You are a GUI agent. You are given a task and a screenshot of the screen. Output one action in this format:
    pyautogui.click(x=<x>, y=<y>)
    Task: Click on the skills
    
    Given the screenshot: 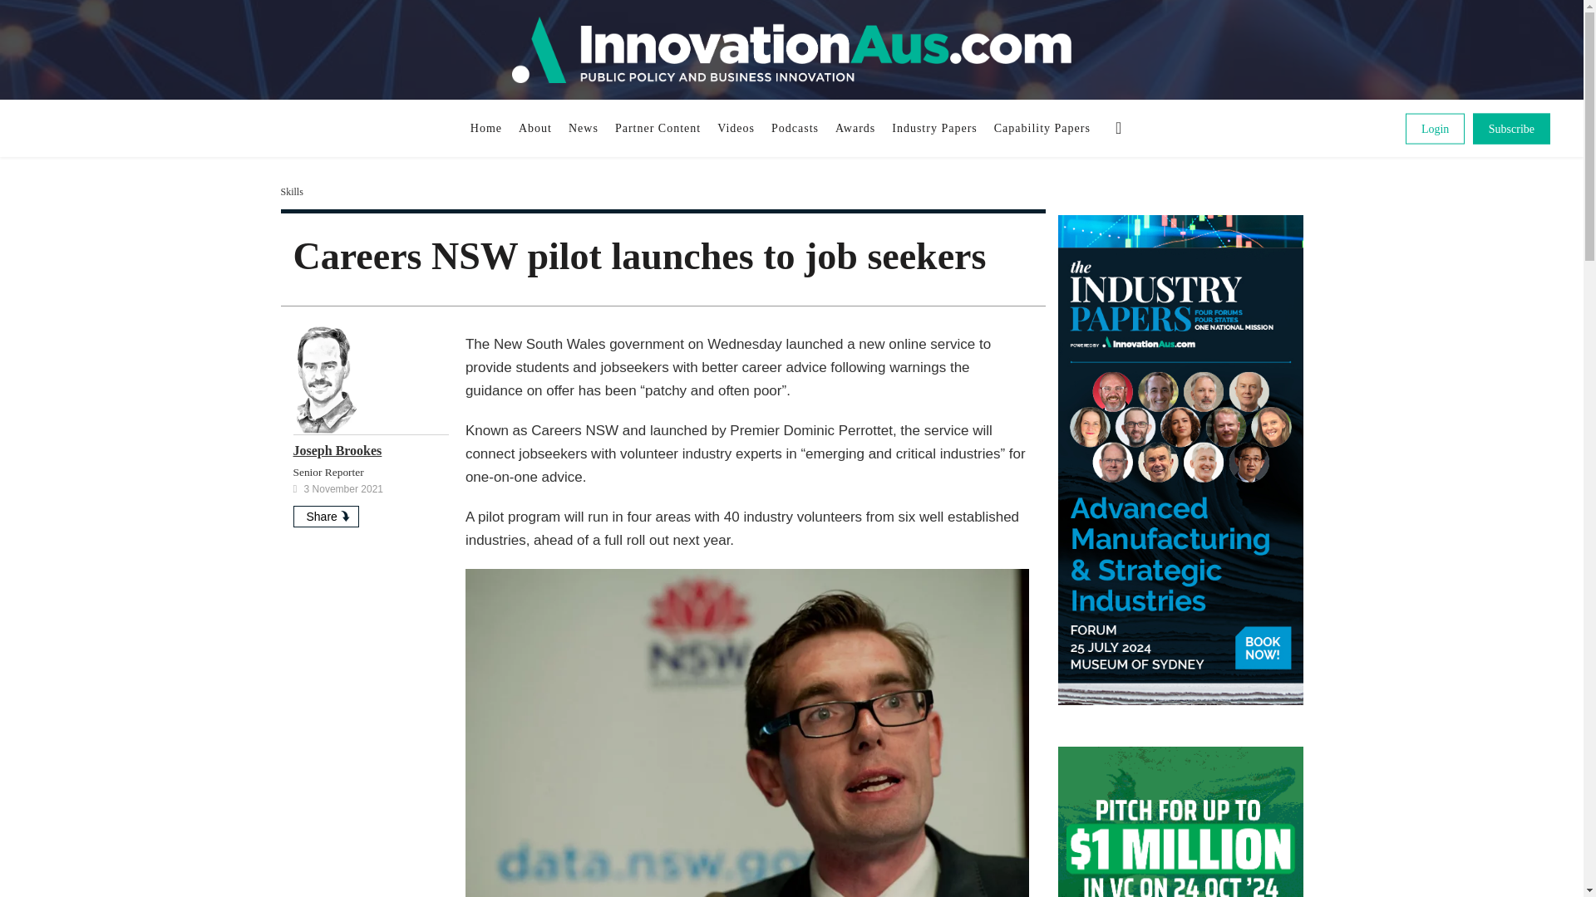 What is the action you would take?
    pyautogui.click(x=291, y=191)
    